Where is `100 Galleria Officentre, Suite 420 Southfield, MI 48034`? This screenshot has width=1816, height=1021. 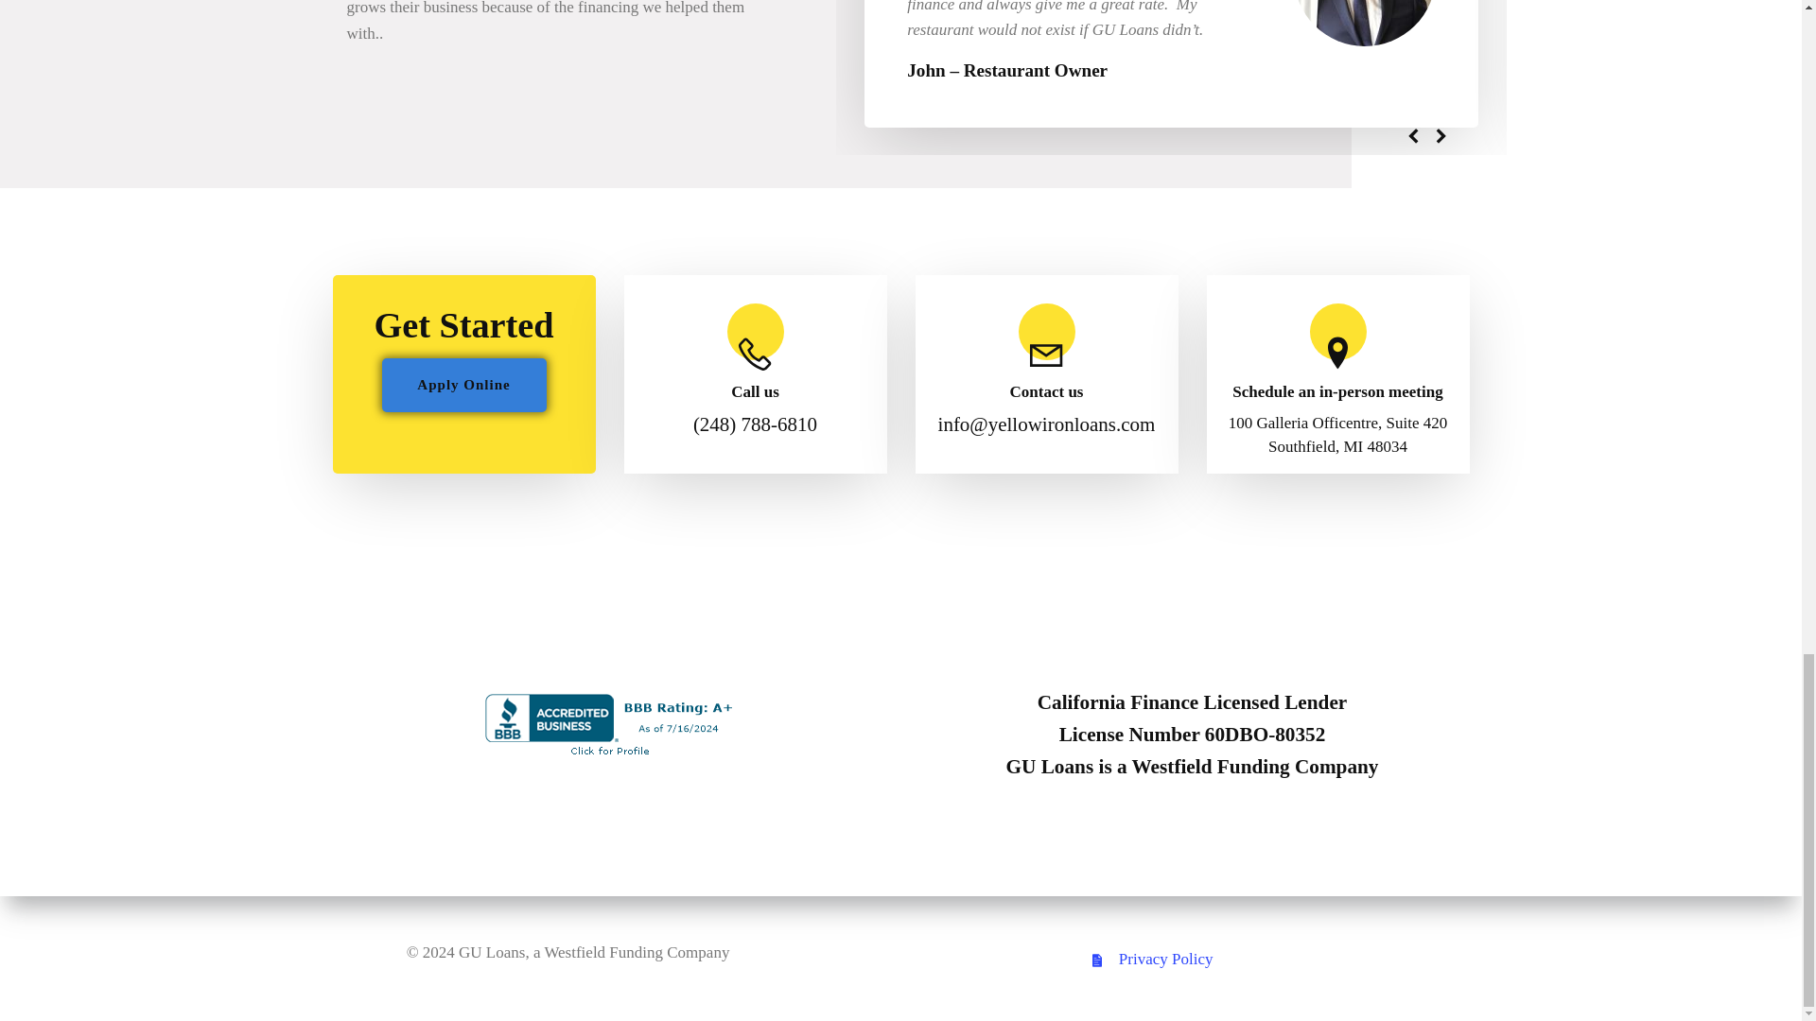
100 Galleria Officentre, Suite 420 Southfield, MI 48034 is located at coordinates (1337, 435).